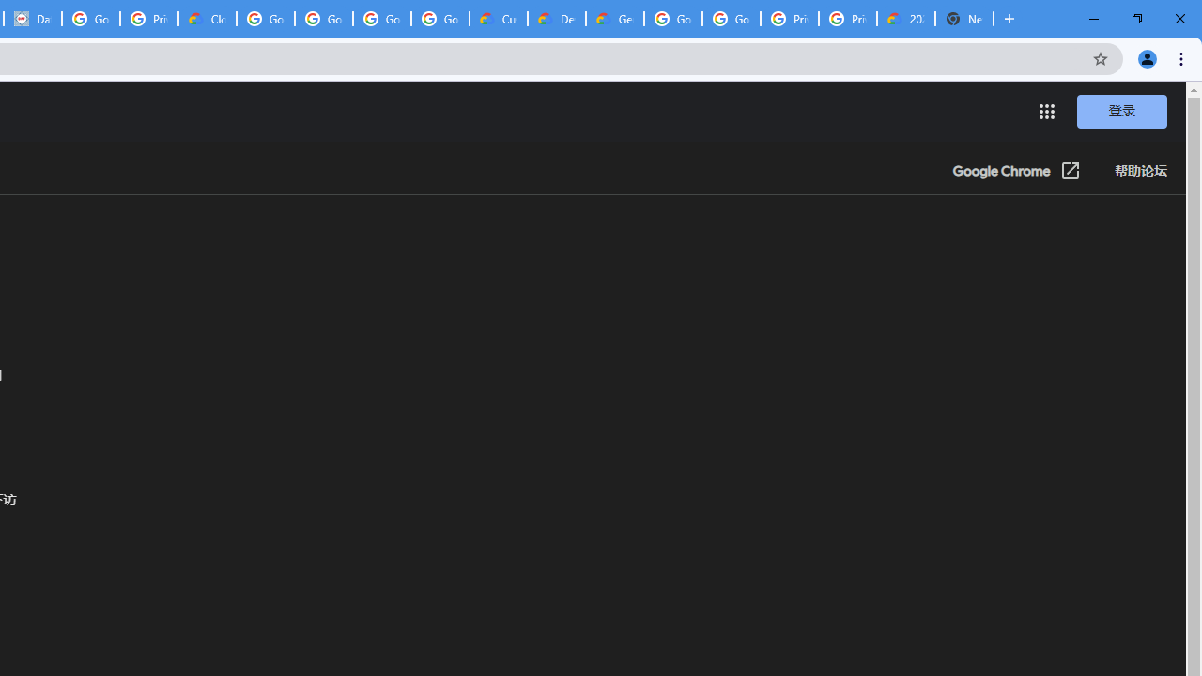 This screenshot has height=676, width=1202. I want to click on New Tab, so click(963, 19).